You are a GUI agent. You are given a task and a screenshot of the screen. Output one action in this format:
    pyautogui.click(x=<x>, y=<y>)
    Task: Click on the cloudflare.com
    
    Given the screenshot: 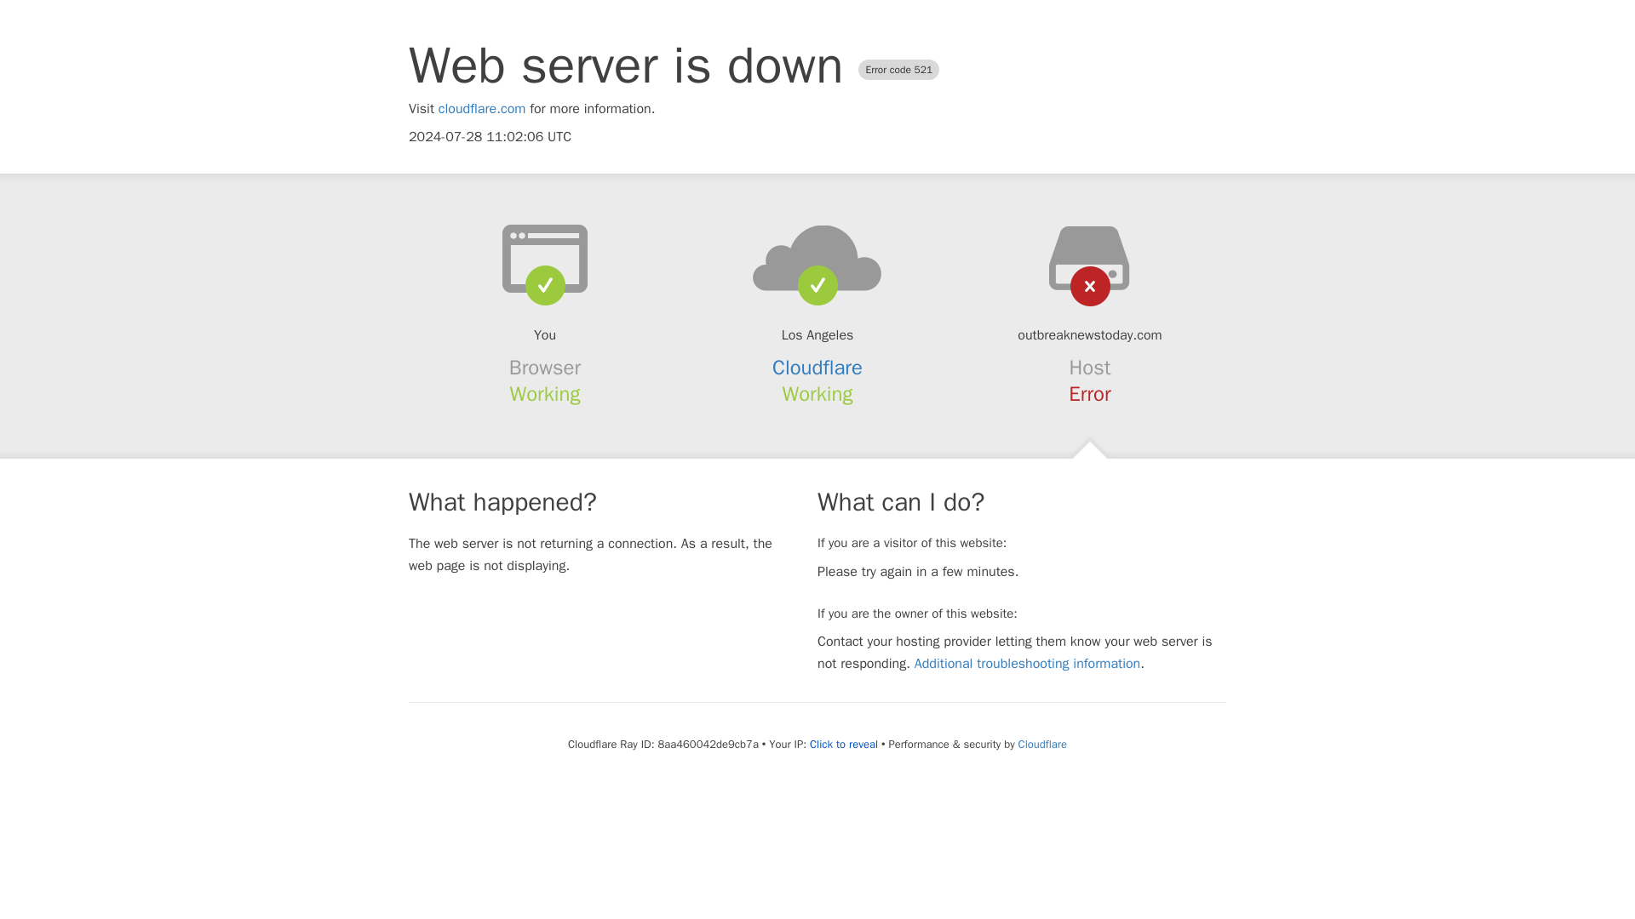 What is the action you would take?
    pyautogui.click(x=482, y=109)
    